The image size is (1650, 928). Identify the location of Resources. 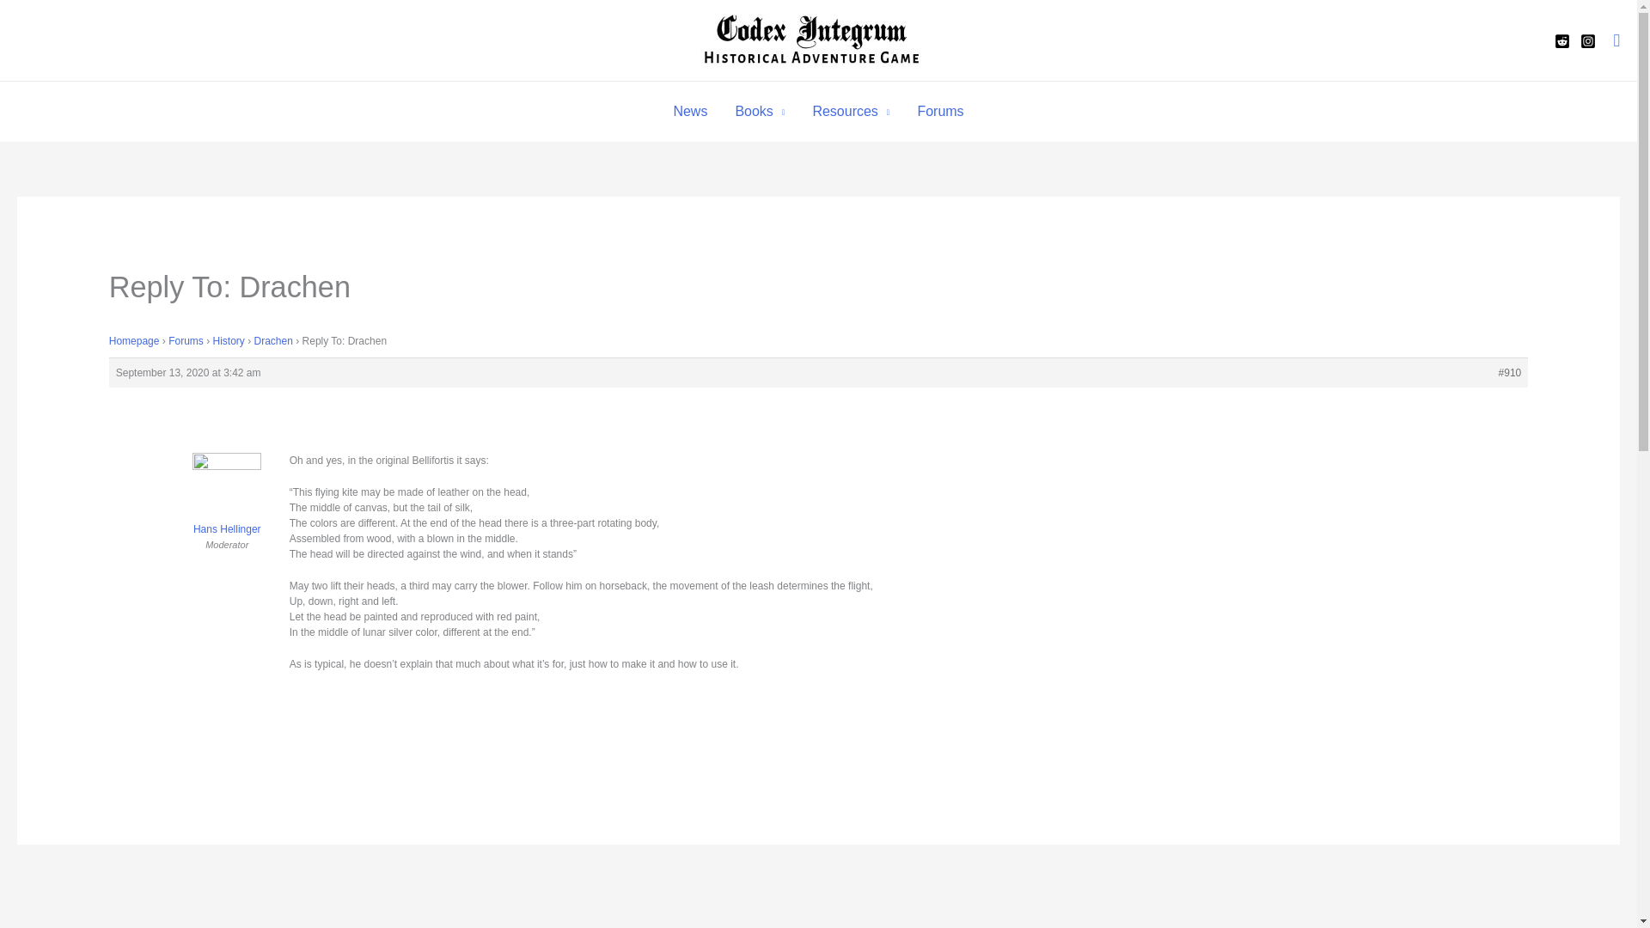
(851, 112).